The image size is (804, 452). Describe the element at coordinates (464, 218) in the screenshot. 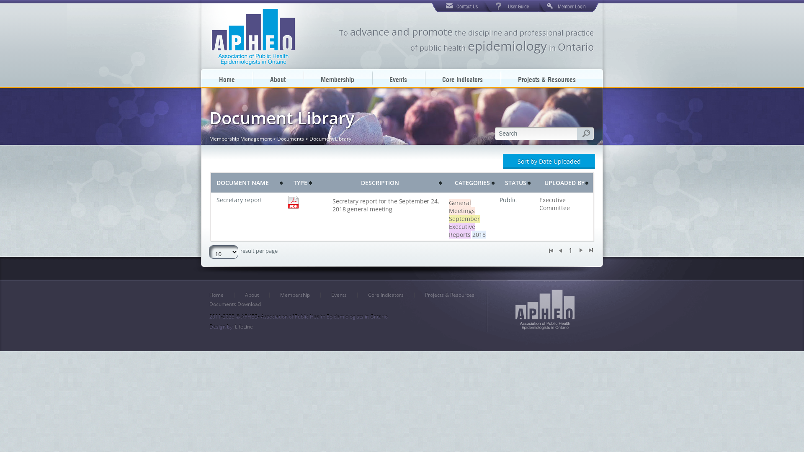

I see `September` at that location.